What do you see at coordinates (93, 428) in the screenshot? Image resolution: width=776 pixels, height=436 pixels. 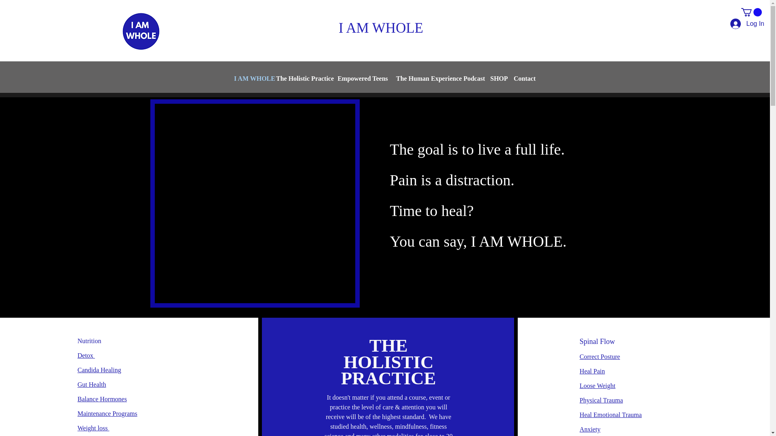 I see `Weight loss ` at bounding box center [93, 428].